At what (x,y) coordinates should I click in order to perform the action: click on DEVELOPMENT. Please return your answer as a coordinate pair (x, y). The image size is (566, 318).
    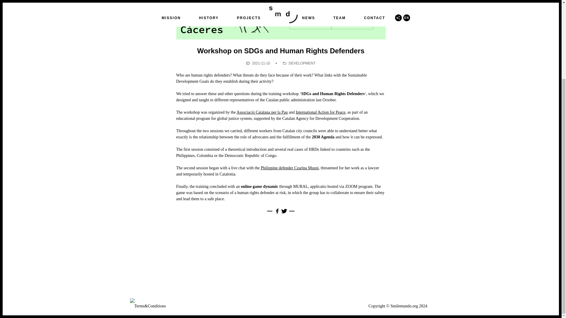
    Looking at the image, I should click on (302, 63).